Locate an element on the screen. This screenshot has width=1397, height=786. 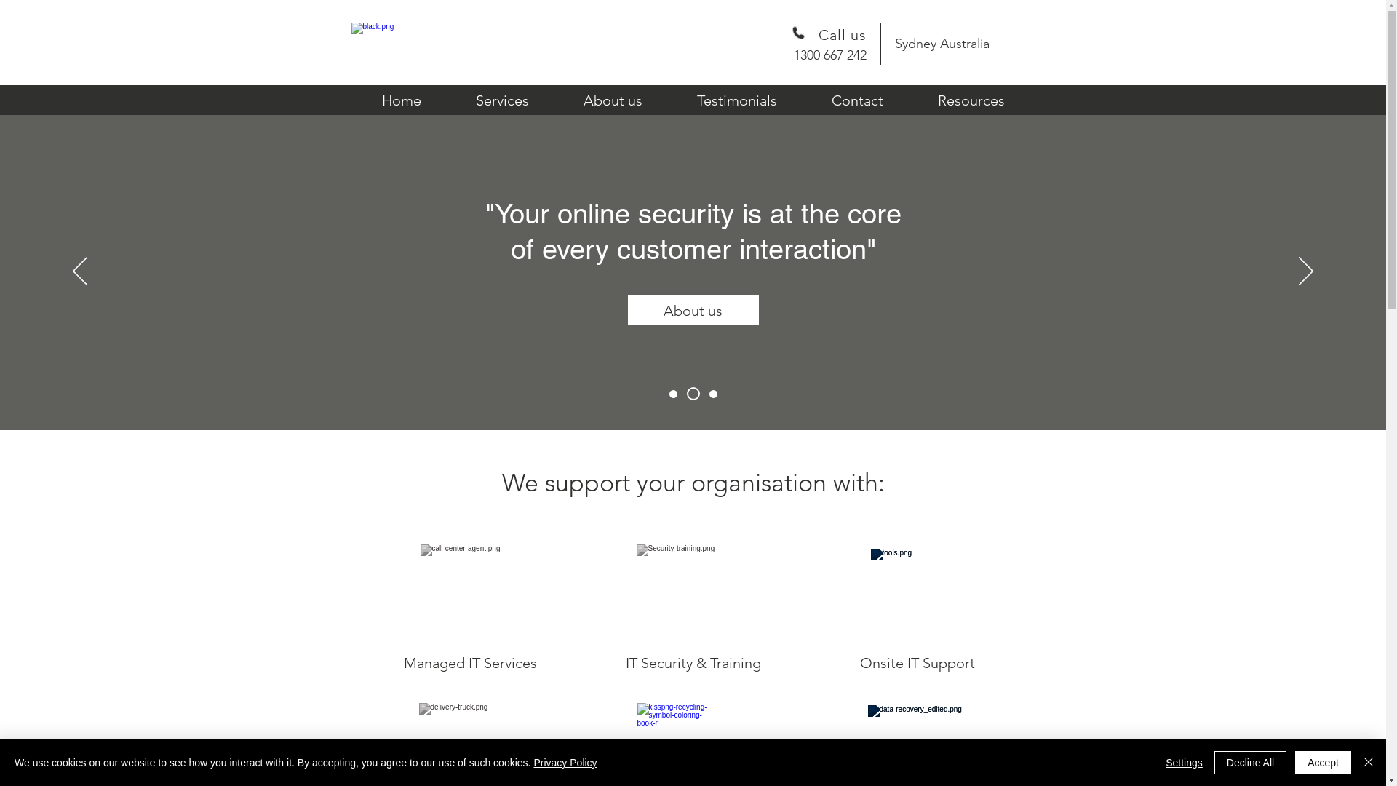
IT Security & Training is located at coordinates (693, 663).